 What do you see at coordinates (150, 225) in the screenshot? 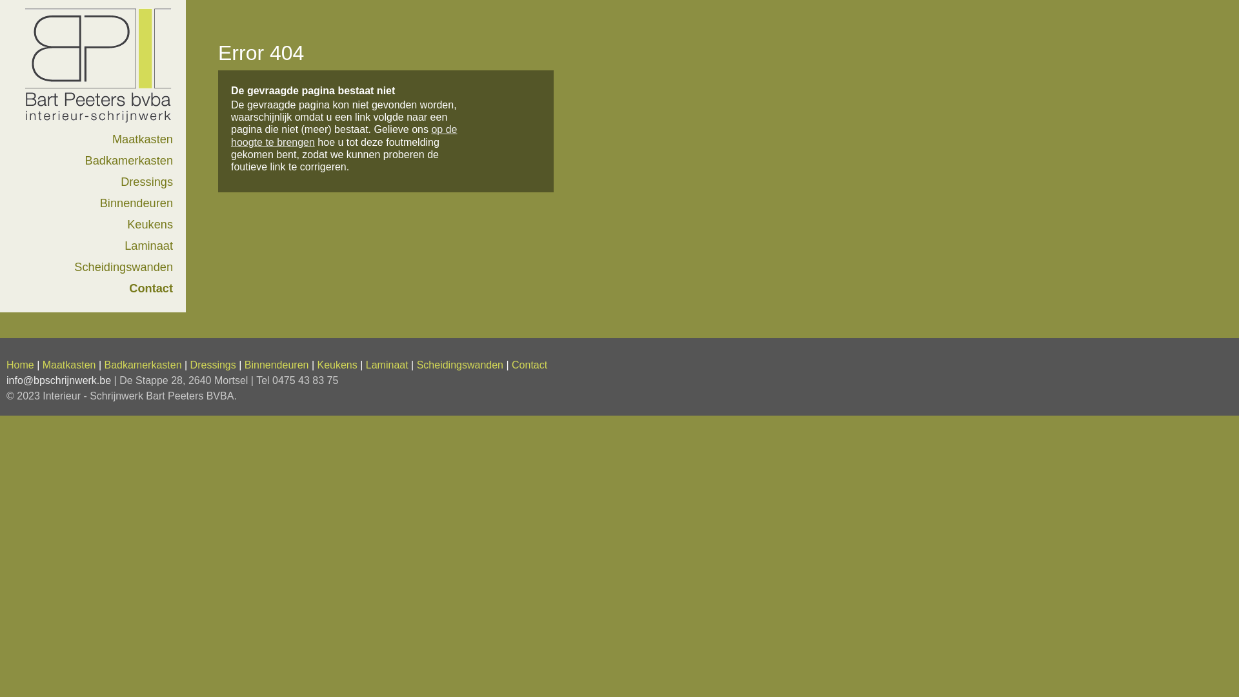
I see `Keukens` at bounding box center [150, 225].